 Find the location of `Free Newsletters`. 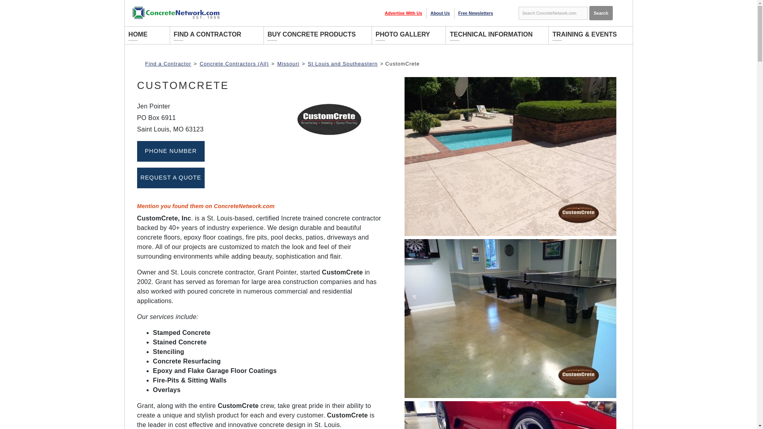

Free Newsletters is located at coordinates (475, 13).